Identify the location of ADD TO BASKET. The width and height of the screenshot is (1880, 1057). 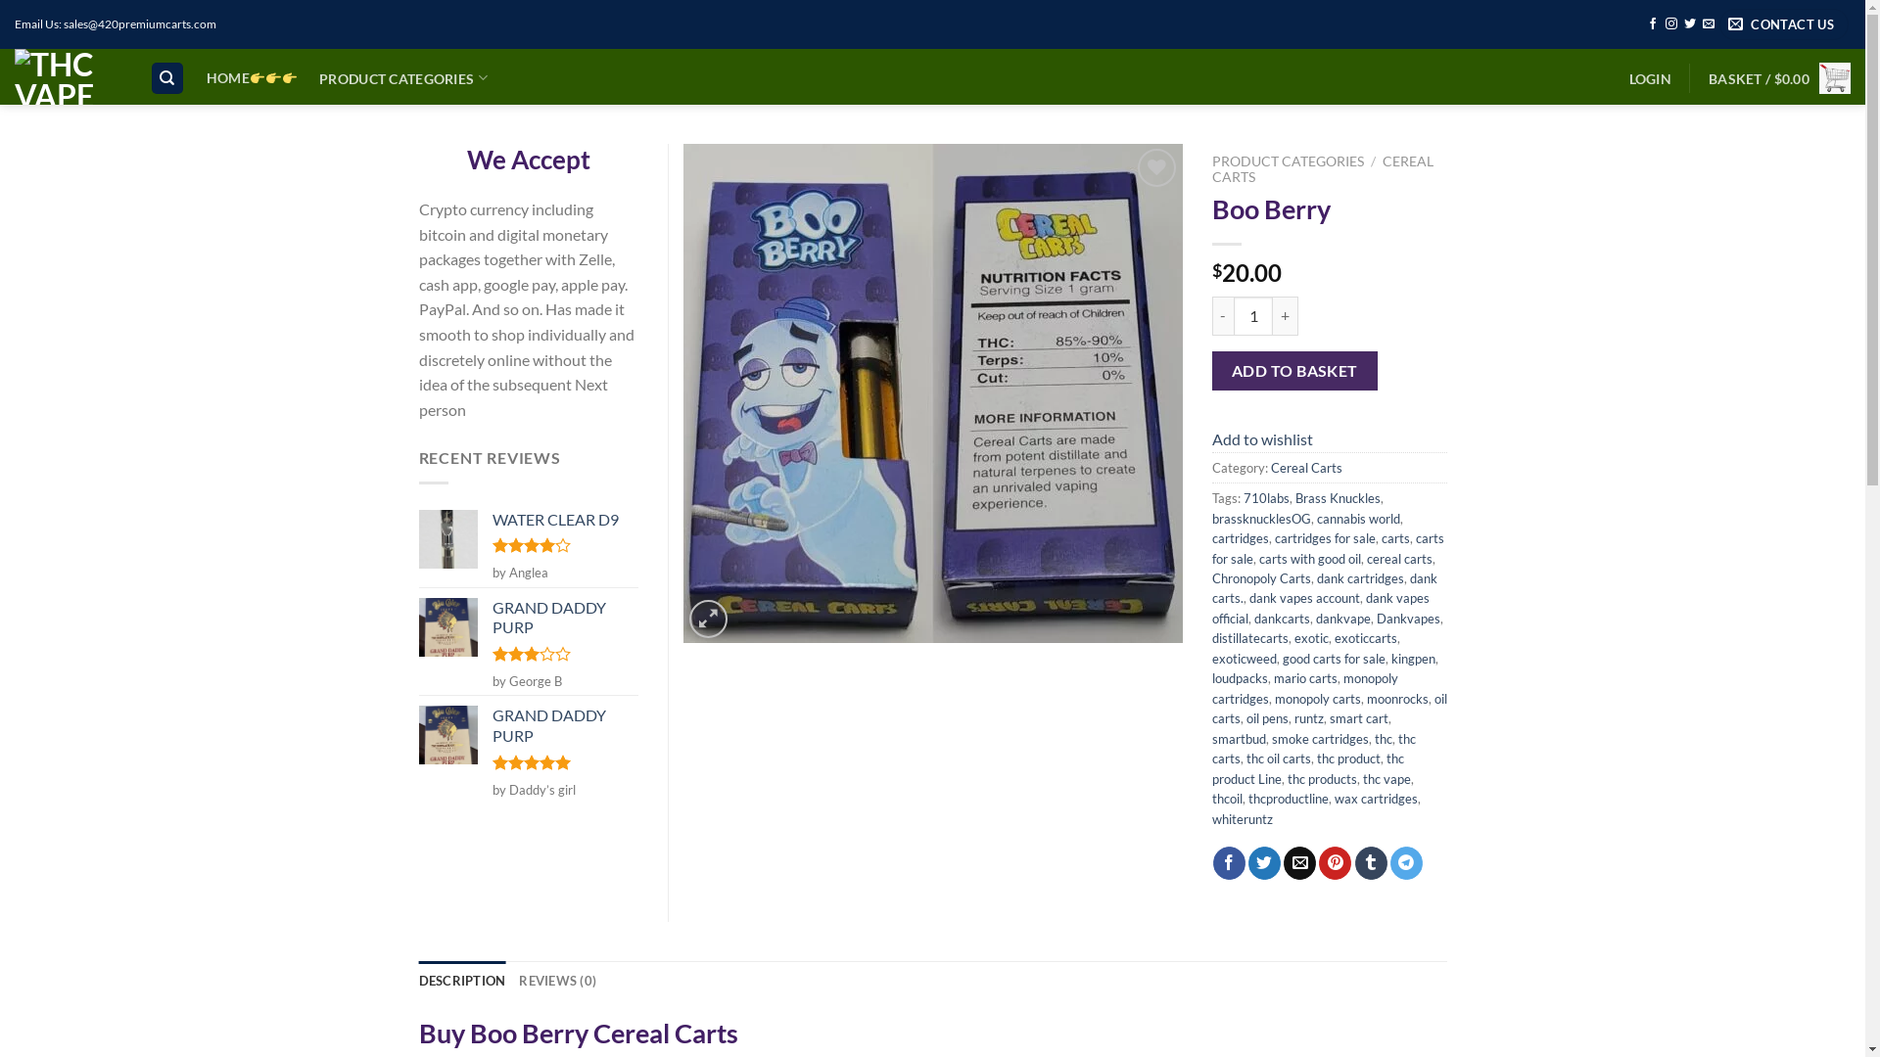
(1295, 371).